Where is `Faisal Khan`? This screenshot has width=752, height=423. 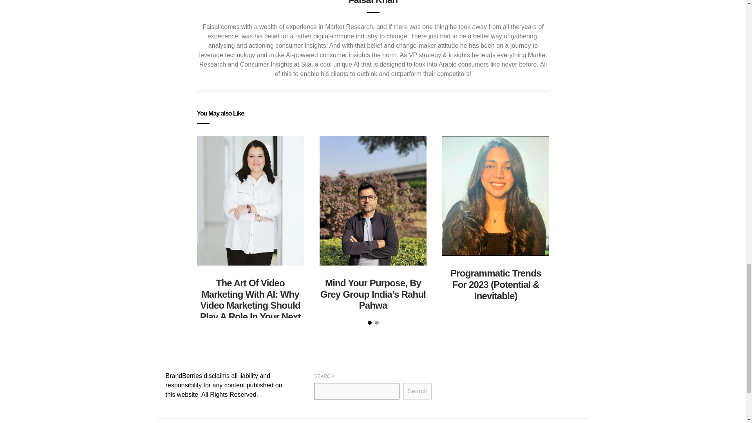 Faisal Khan is located at coordinates (373, 2).